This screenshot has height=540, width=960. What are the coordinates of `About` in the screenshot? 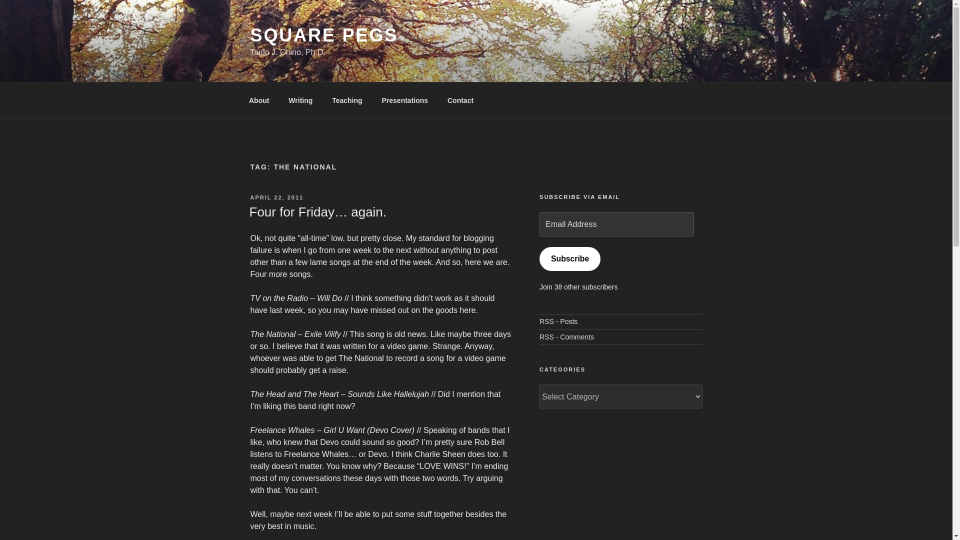 It's located at (258, 100).